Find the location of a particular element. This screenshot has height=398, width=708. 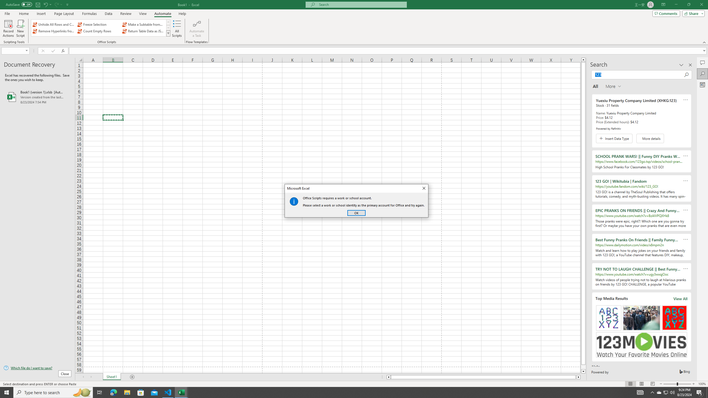

Microsoft Edge is located at coordinates (101, 28).